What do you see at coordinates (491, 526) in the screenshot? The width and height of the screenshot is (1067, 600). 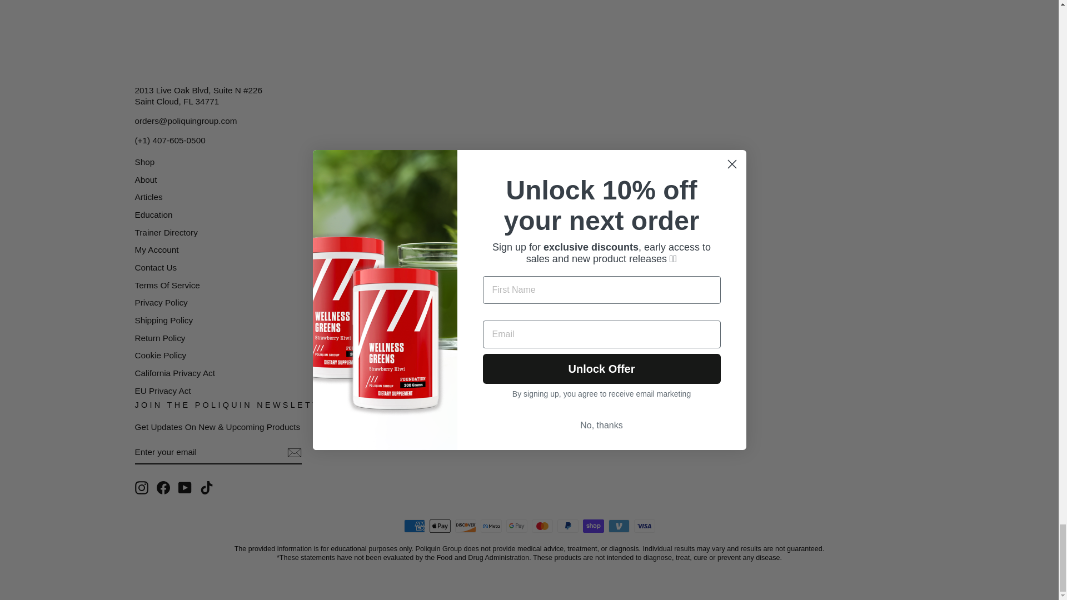 I see `Meta Pay` at bounding box center [491, 526].